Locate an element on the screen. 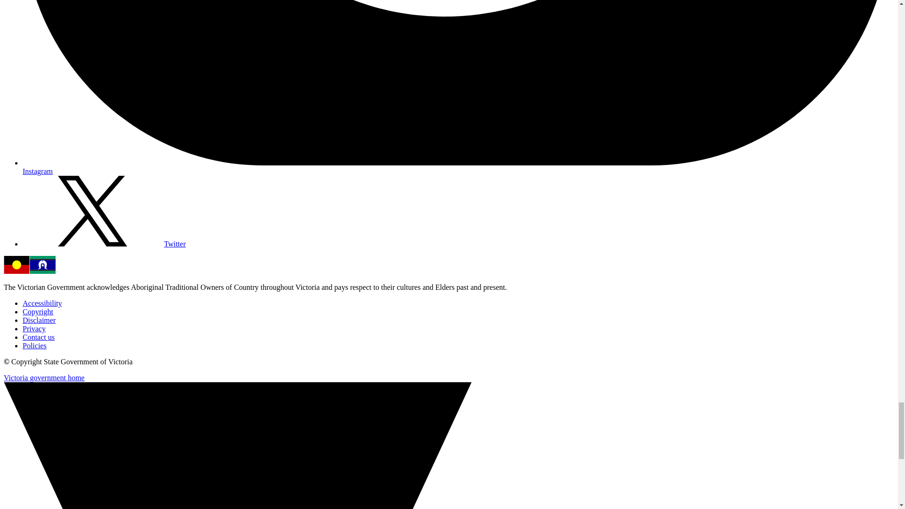  Contact us is located at coordinates (39, 337).